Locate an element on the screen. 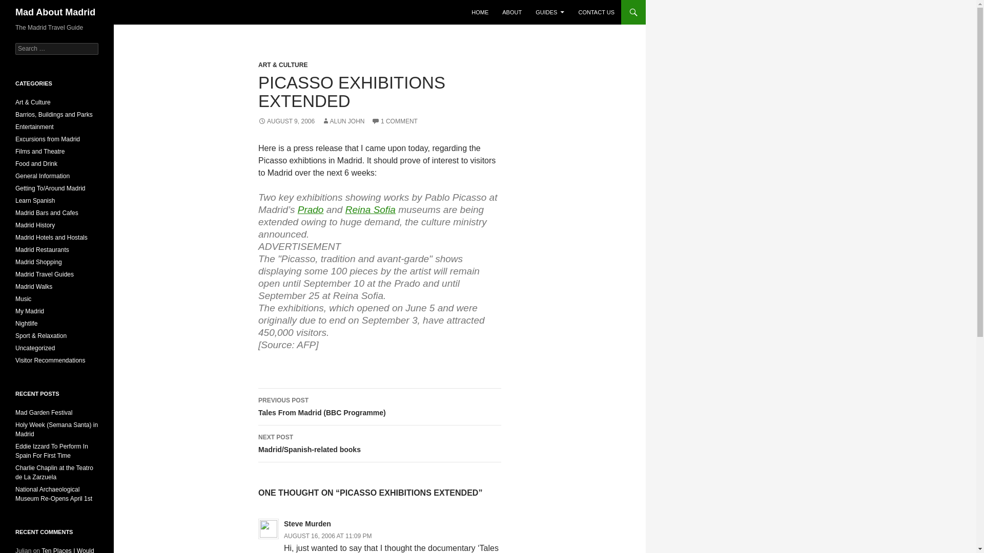 The height and width of the screenshot is (553, 984). Madrid Restaurants is located at coordinates (42, 249).